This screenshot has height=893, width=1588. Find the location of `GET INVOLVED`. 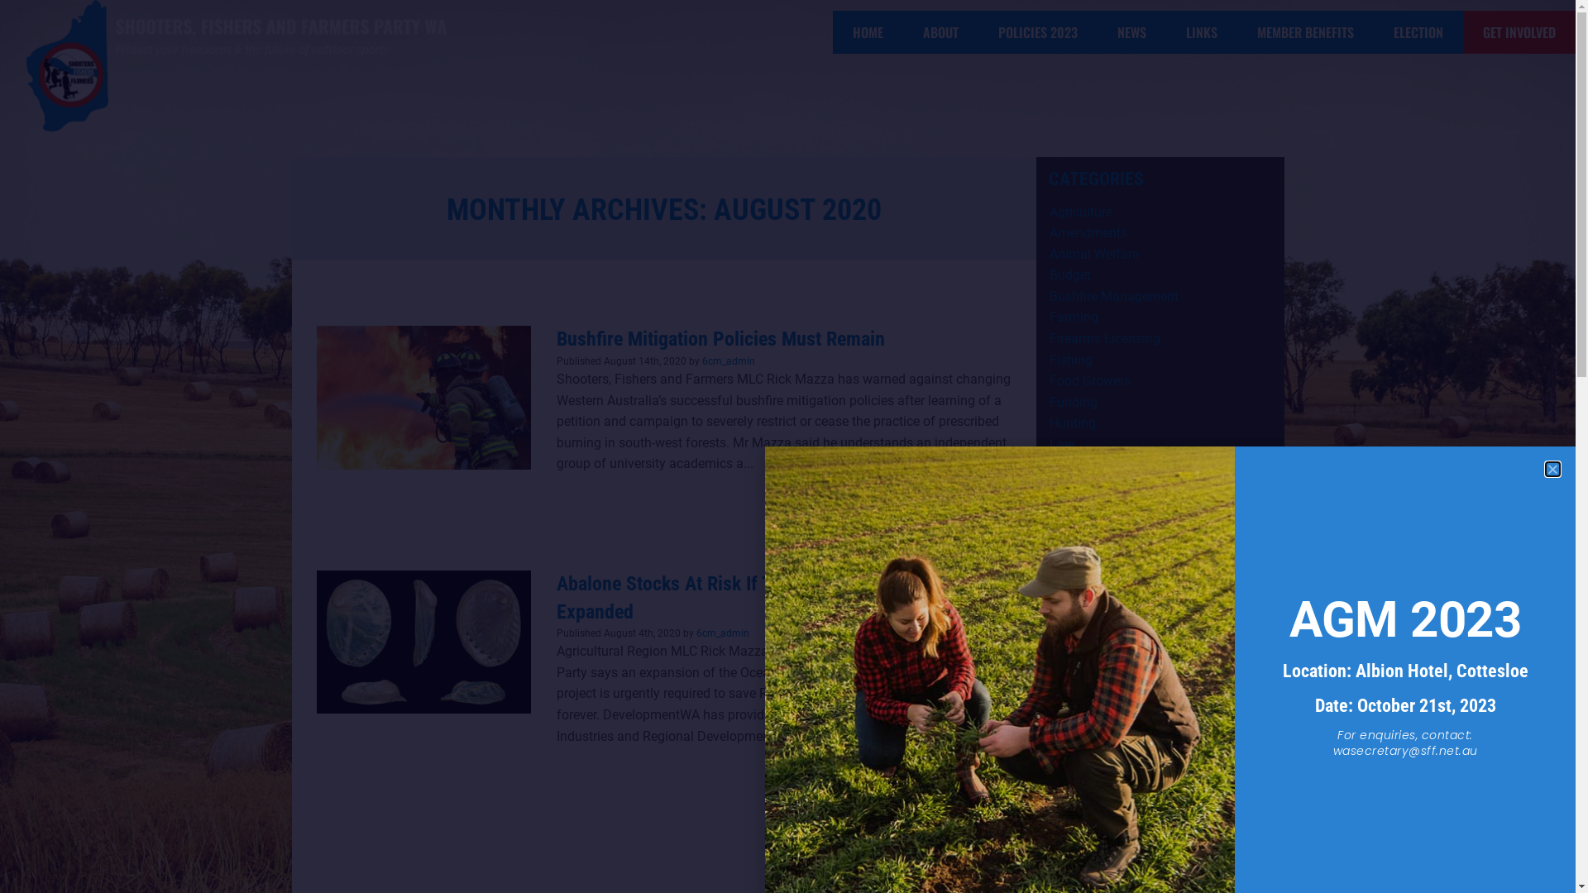

GET INVOLVED is located at coordinates (1519, 32).